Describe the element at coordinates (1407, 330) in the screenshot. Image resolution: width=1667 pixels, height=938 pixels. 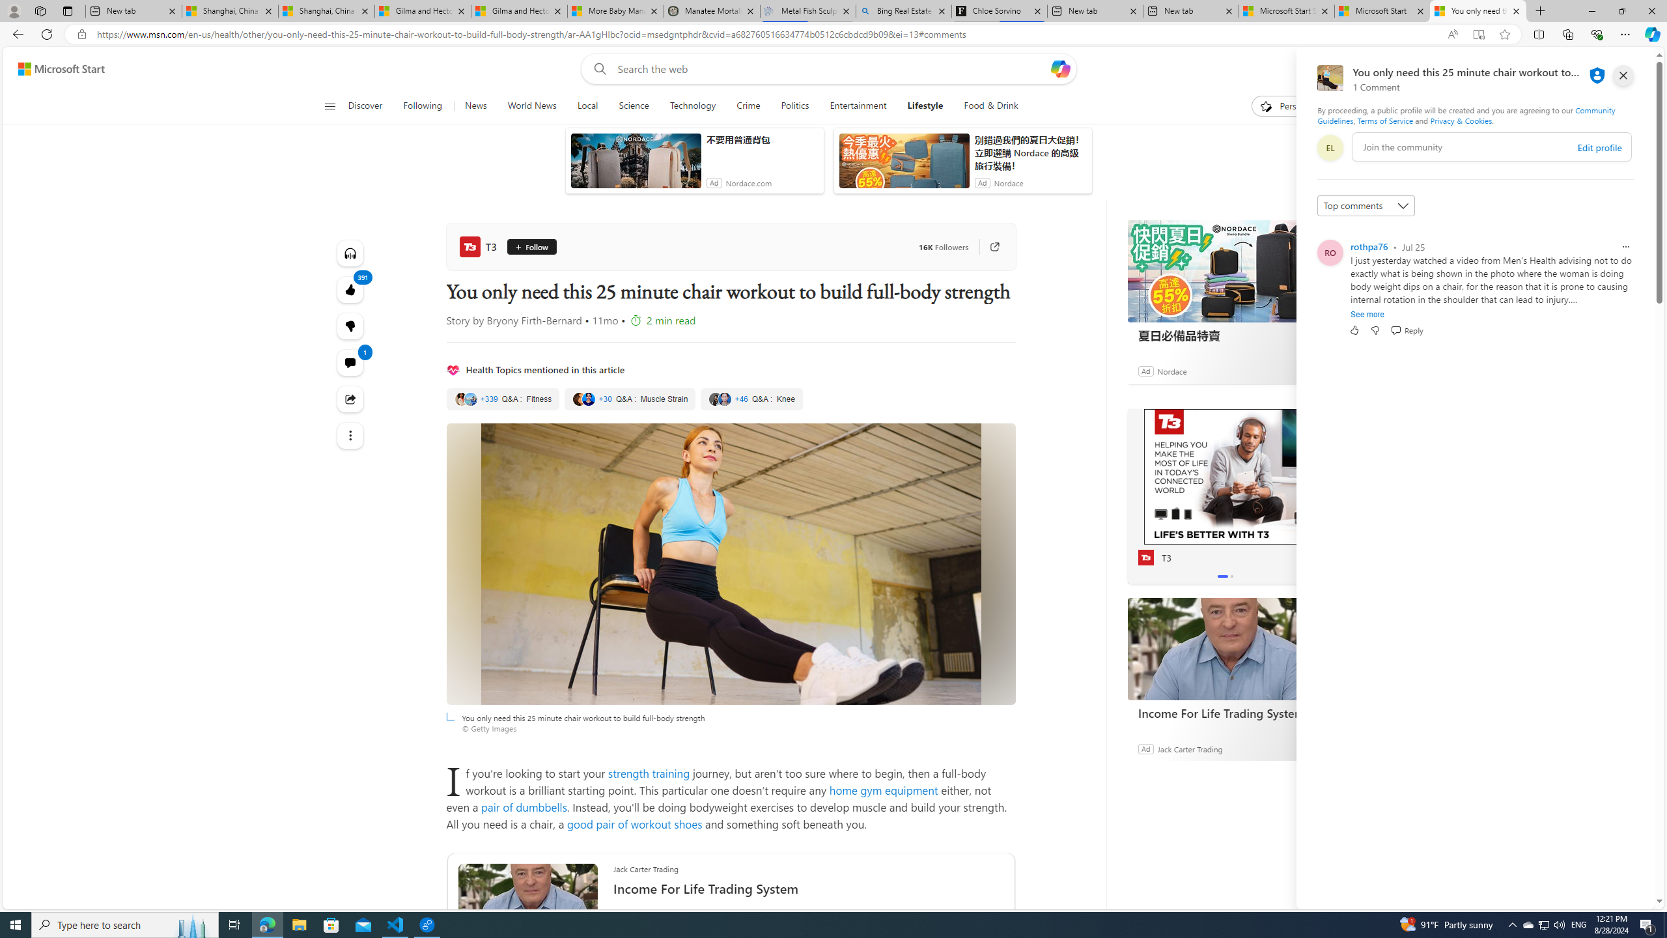
I see `Reply Reply Comment` at that location.